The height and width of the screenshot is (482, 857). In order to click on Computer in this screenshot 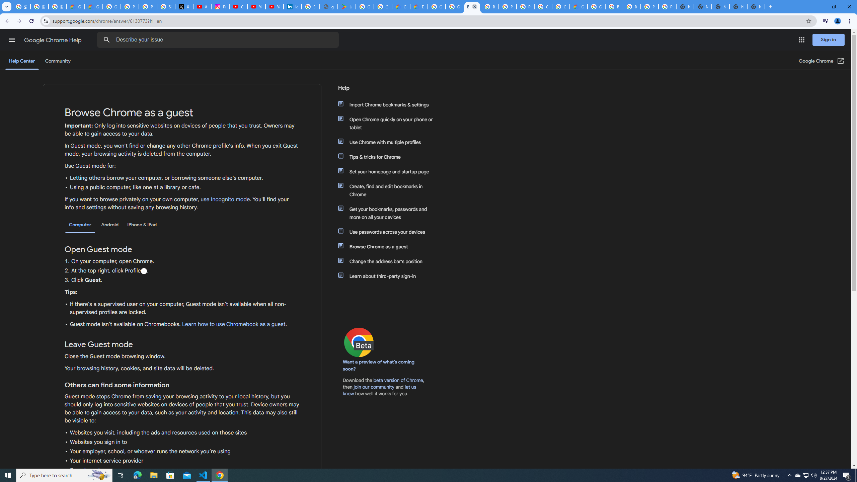, I will do `click(80, 225)`.